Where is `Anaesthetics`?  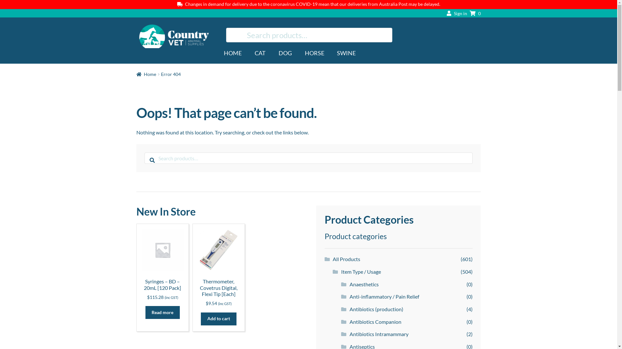
Anaesthetics is located at coordinates (364, 284).